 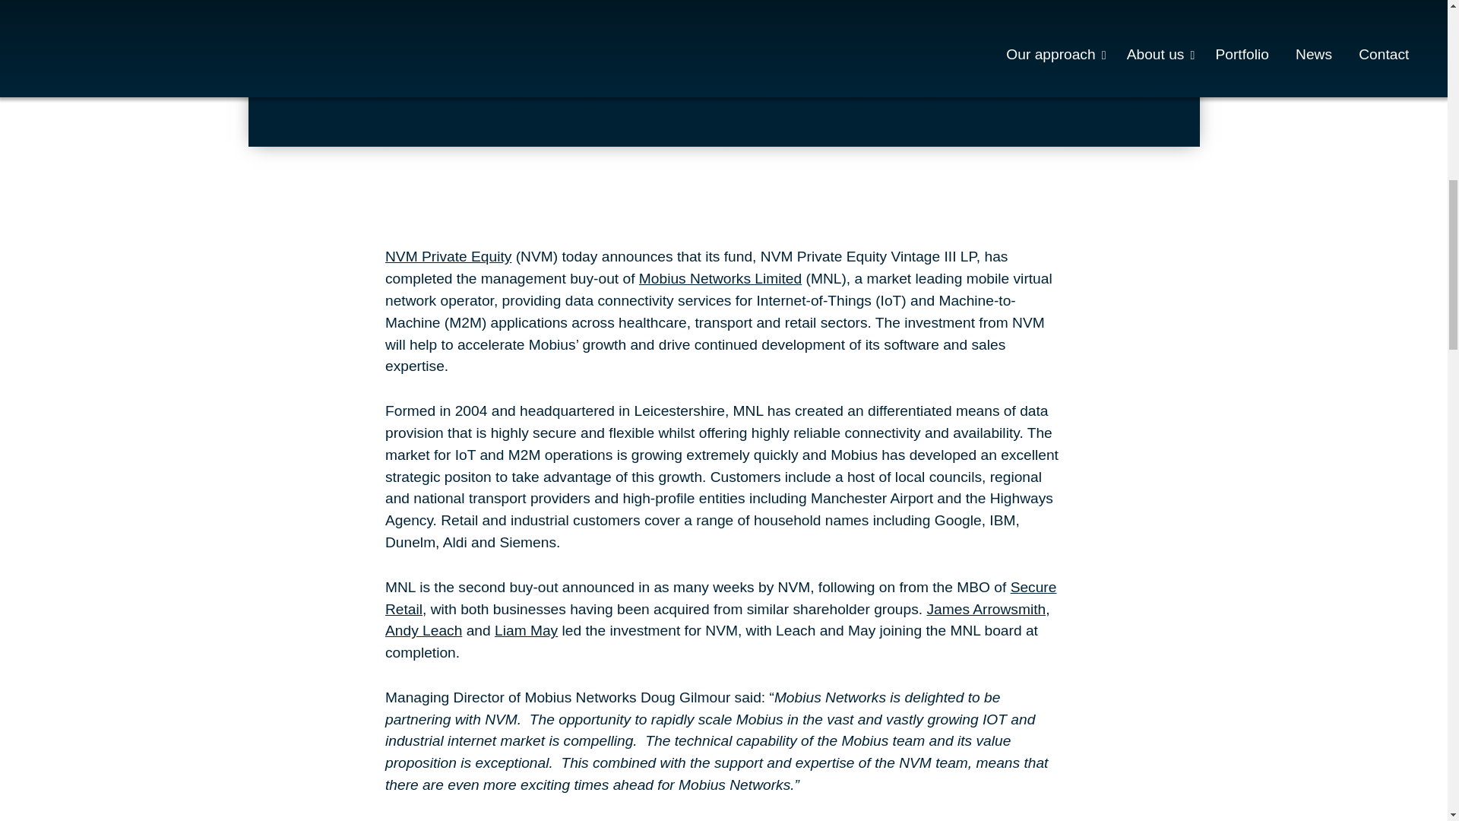 I want to click on Andy Leach, so click(x=423, y=630).